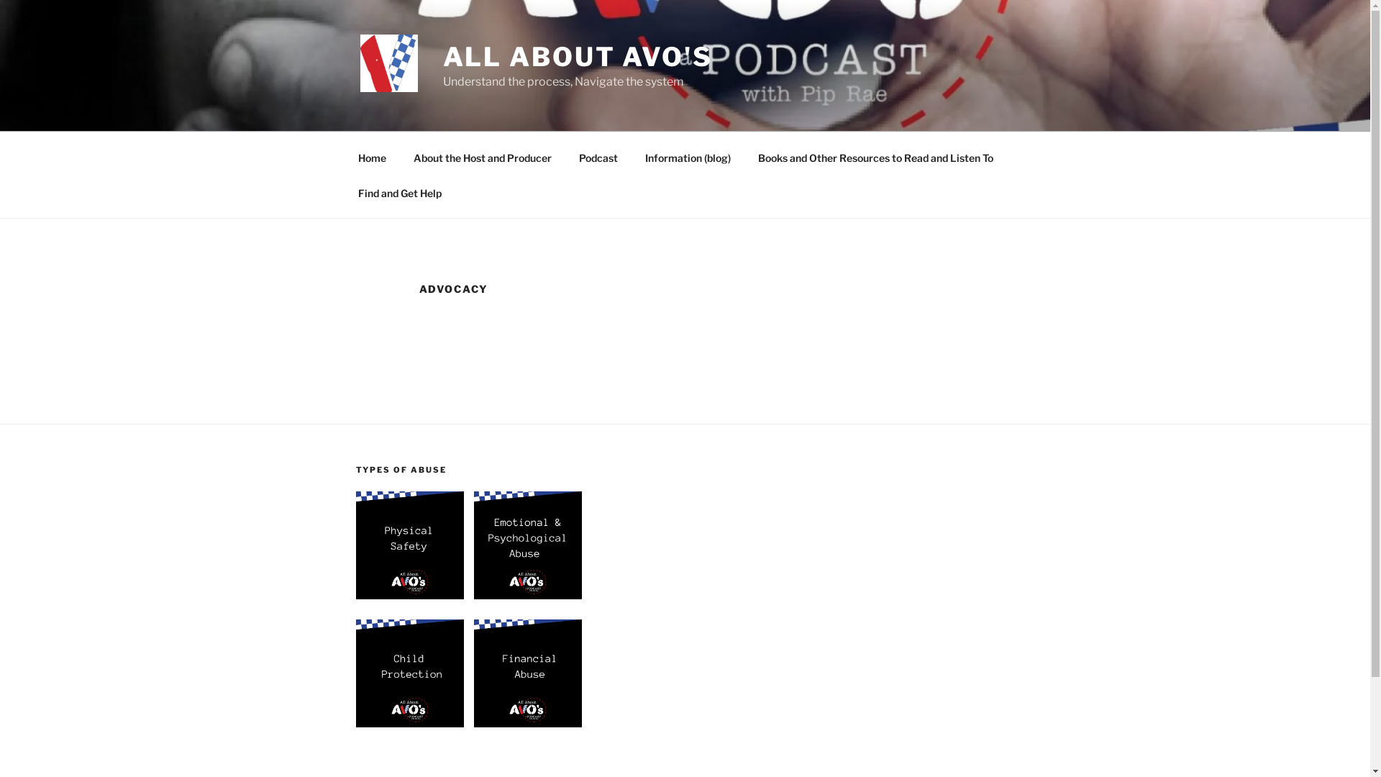  Describe the element at coordinates (578, 57) in the screenshot. I see `ALL ABOUT AVO'S` at that location.